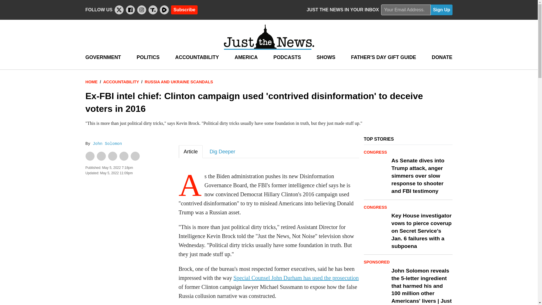 This screenshot has height=305, width=542. Describe the element at coordinates (383, 57) in the screenshot. I see `FATHER'S DAY GIFT GUIDE` at that location.